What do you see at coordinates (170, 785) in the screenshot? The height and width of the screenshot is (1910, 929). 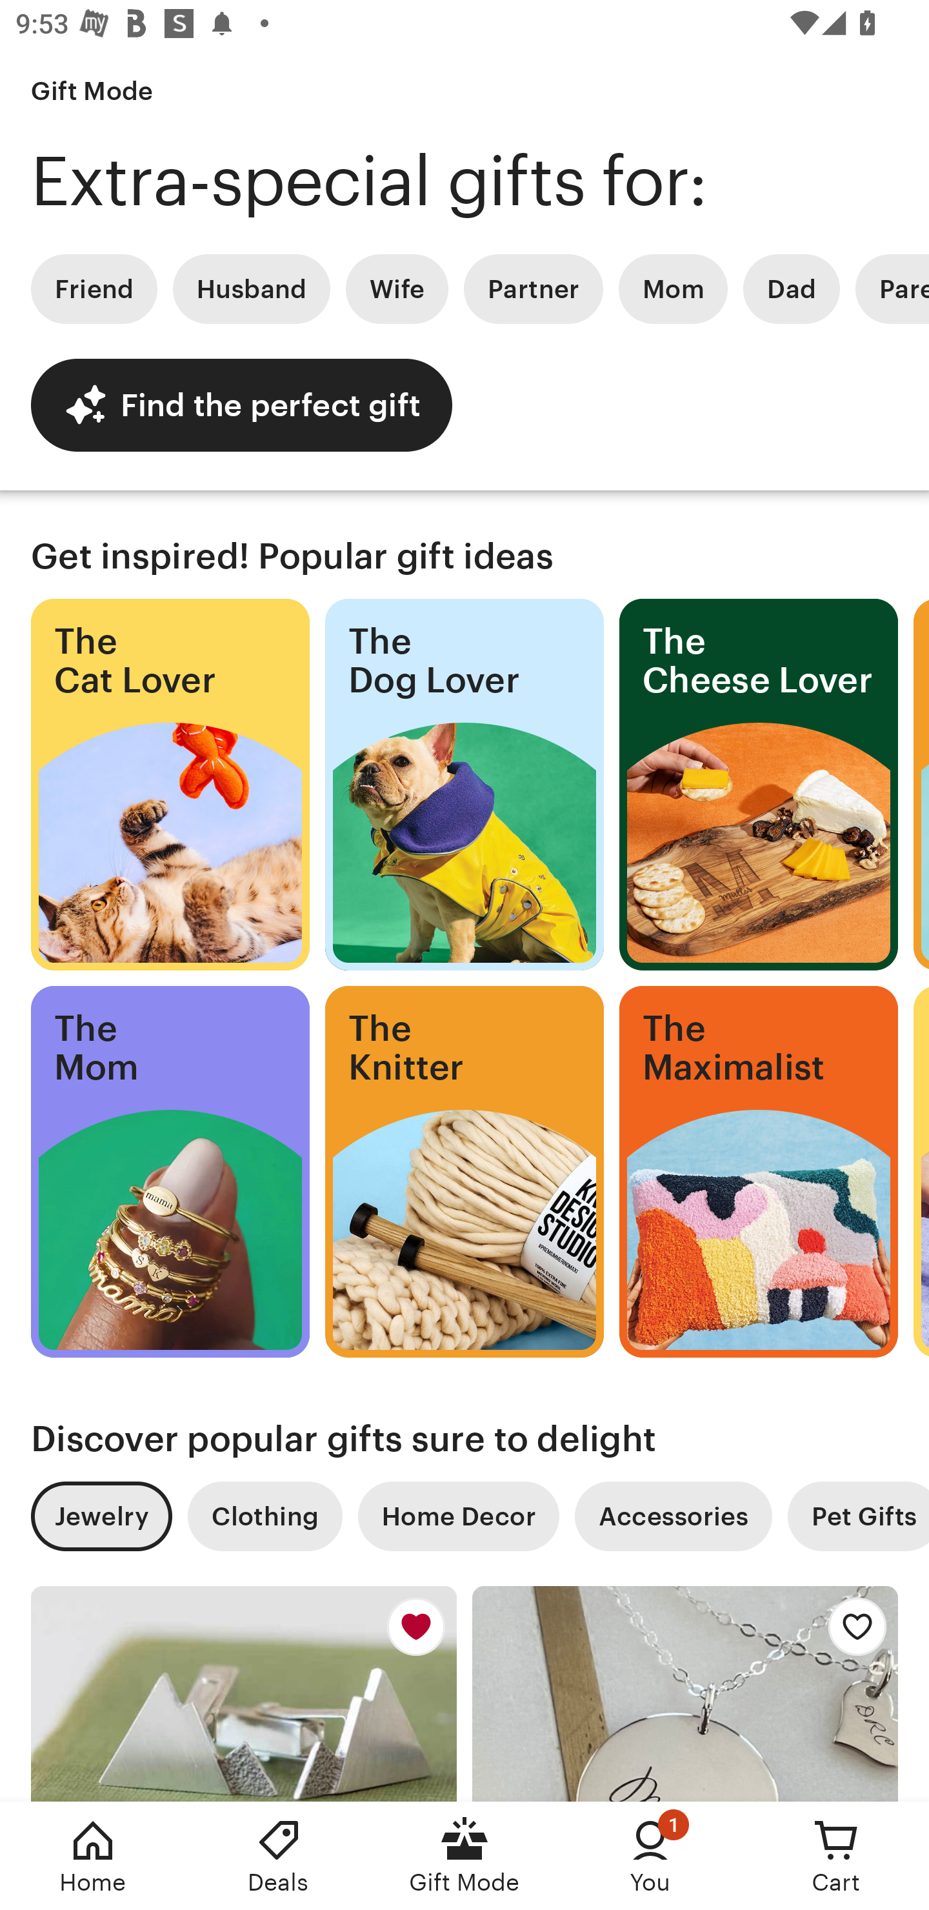 I see `The Cat Lover` at bounding box center [170, 785].